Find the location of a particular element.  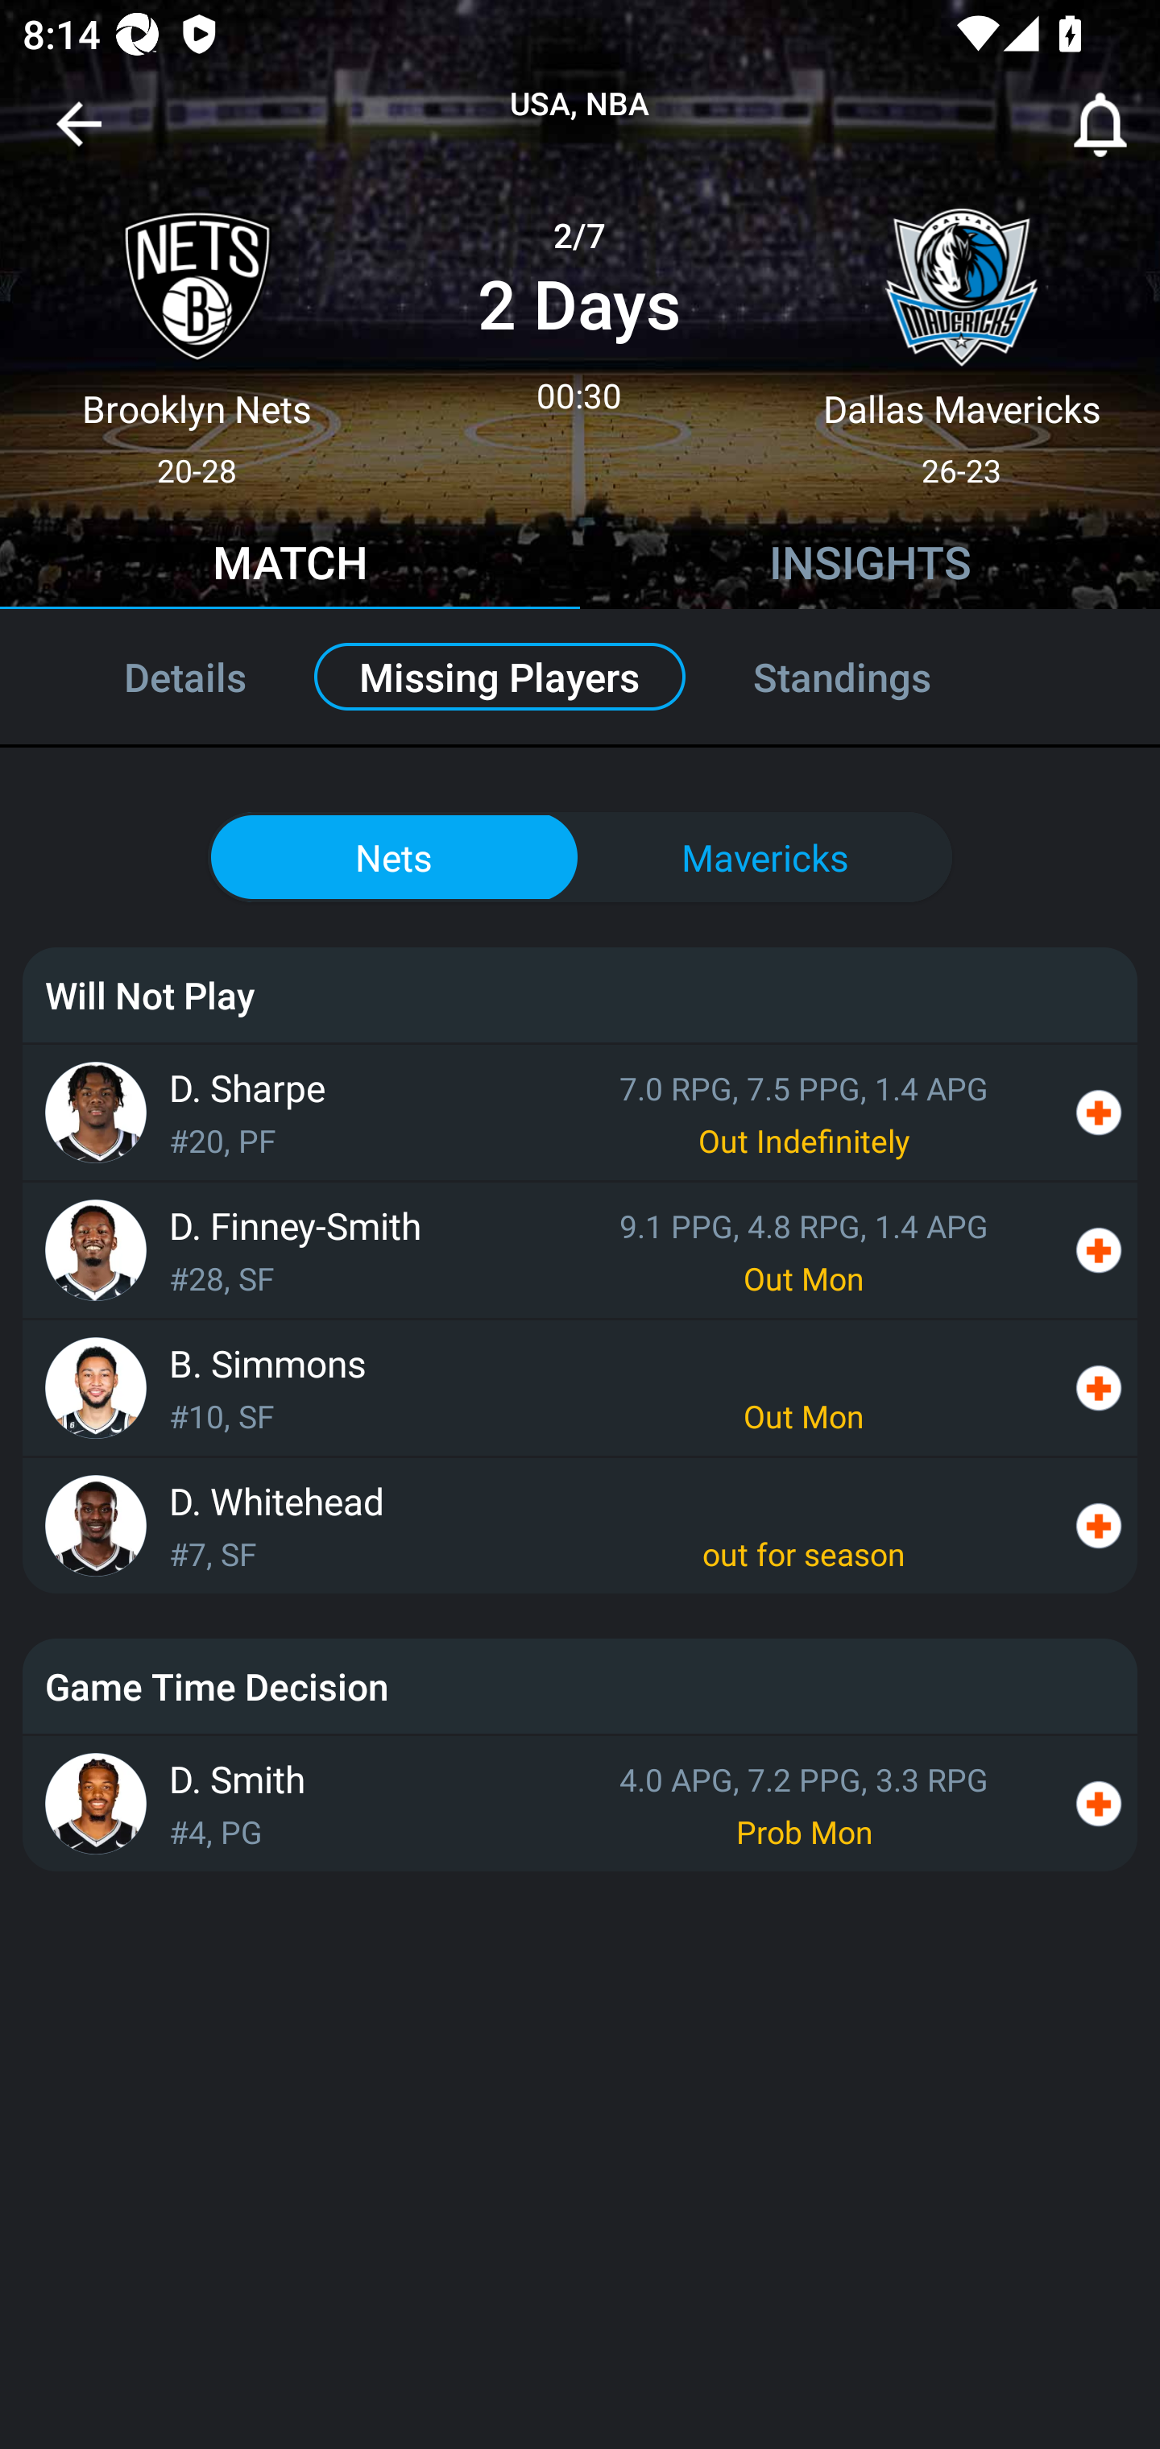

Navigate up is located at coordinates (79, 135).